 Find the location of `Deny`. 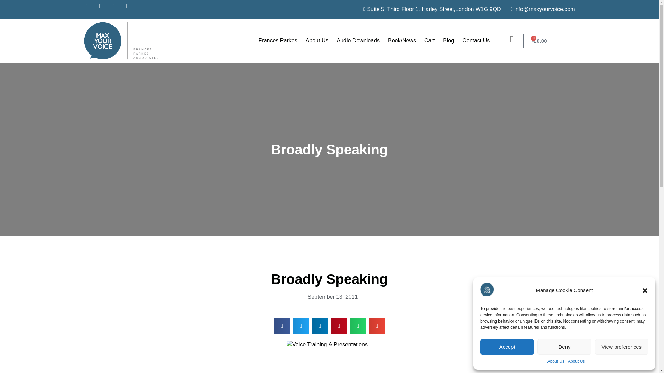

Deny is located at coordinates (564, 347).